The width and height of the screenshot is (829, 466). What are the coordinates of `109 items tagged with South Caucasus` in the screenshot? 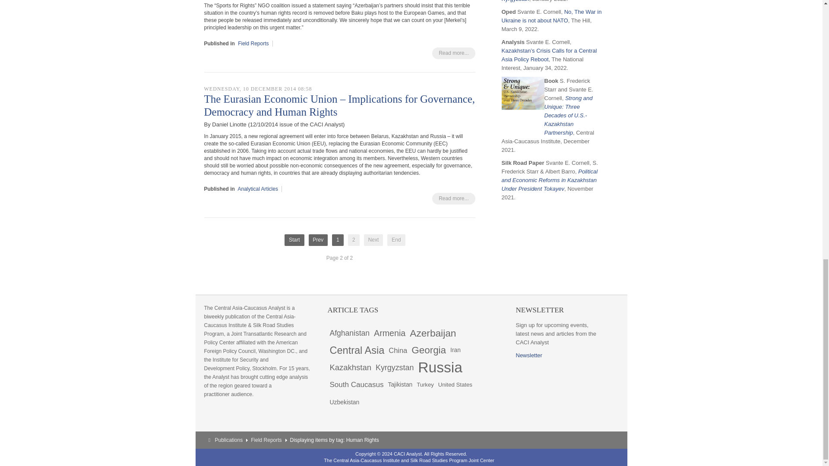 It's located at (356, 384).